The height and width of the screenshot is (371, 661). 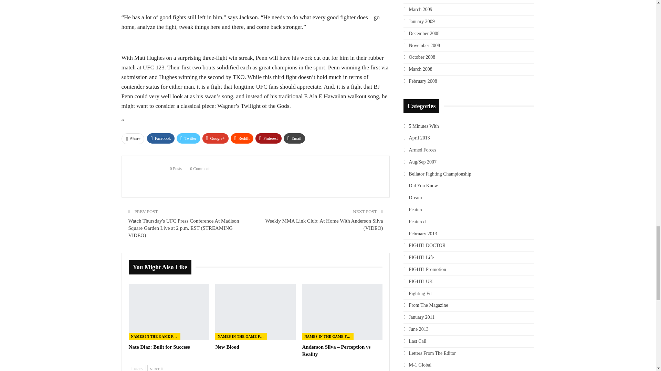 What do you see at coordinates (268, 138) in the screenshot?
I see `Pinterest` at bounding box center [268, 138].